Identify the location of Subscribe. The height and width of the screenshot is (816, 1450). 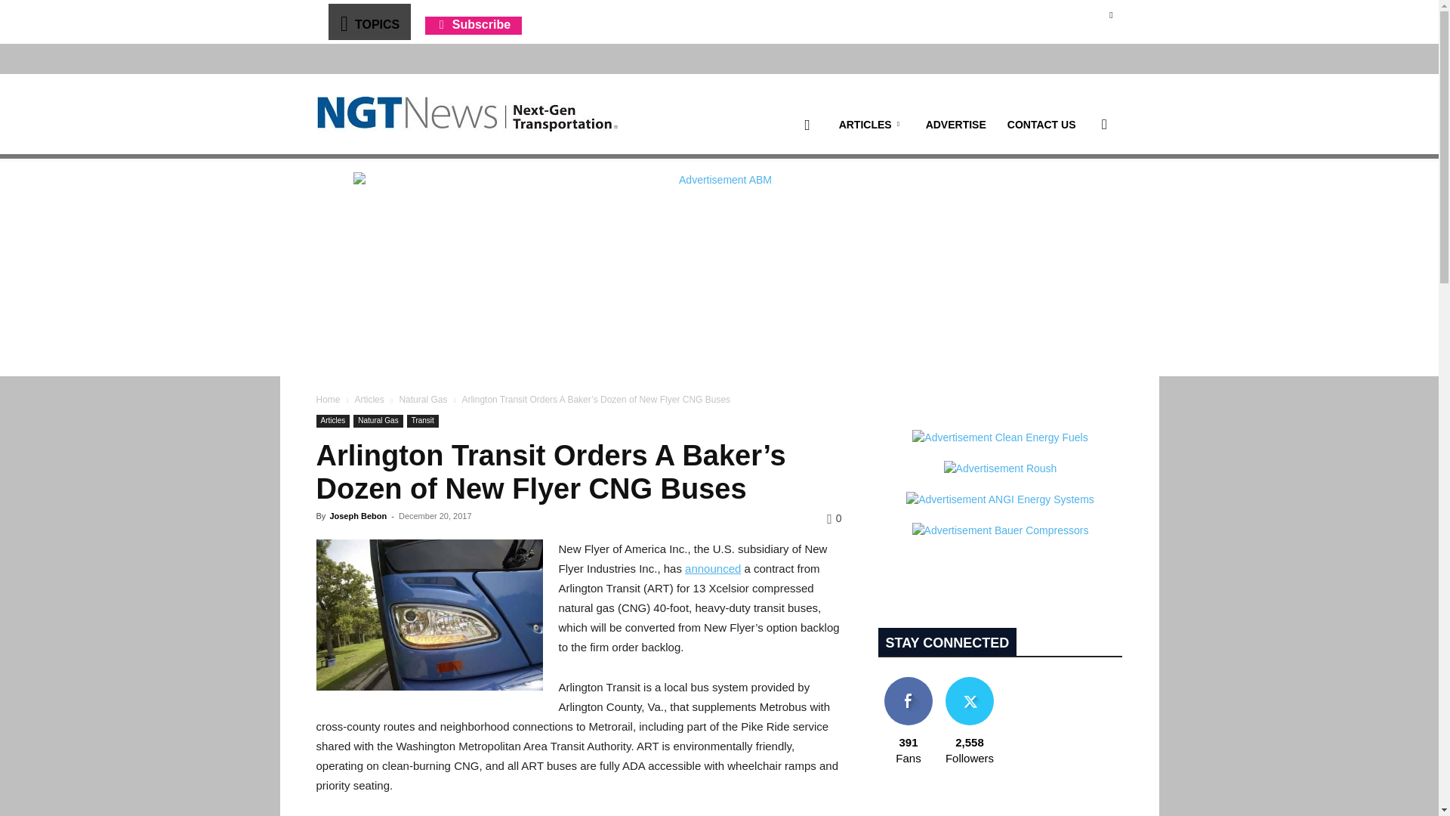
(473, 24).